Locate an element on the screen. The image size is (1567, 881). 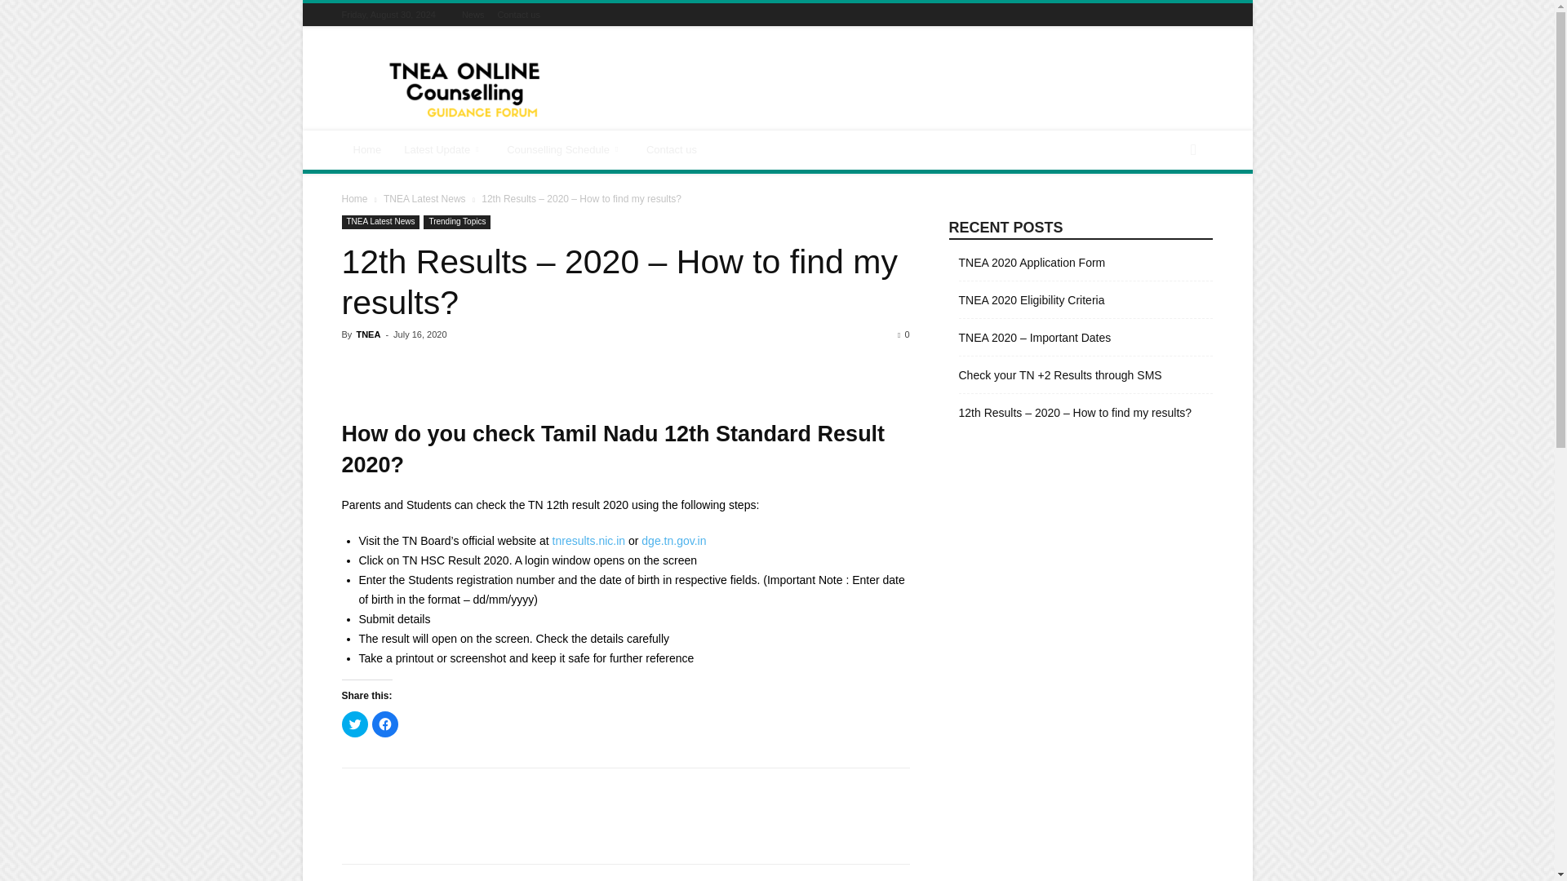
Latest Update is located at coordinates (444, 150).